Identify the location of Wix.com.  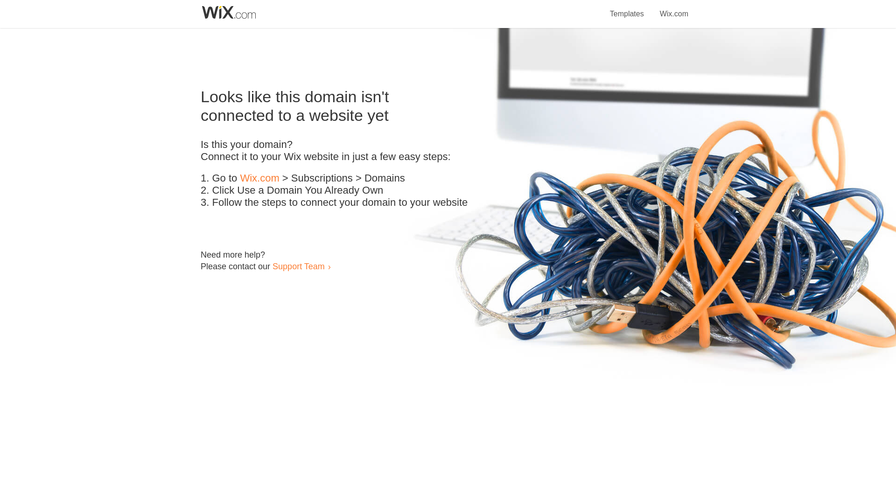
(674, 8).